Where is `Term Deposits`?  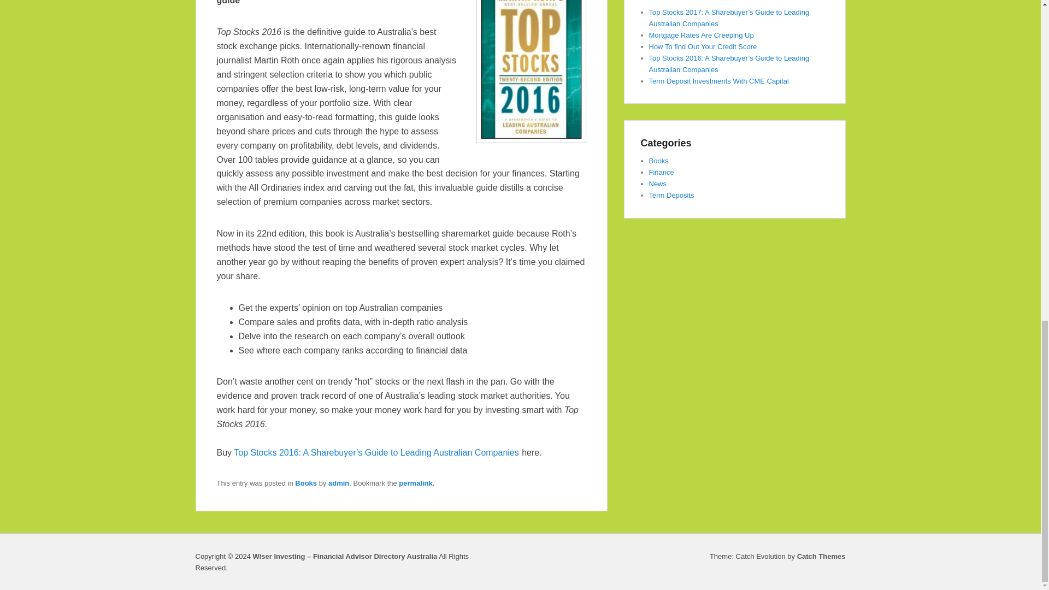 Term Deposits is located at coordinates (672, 195).